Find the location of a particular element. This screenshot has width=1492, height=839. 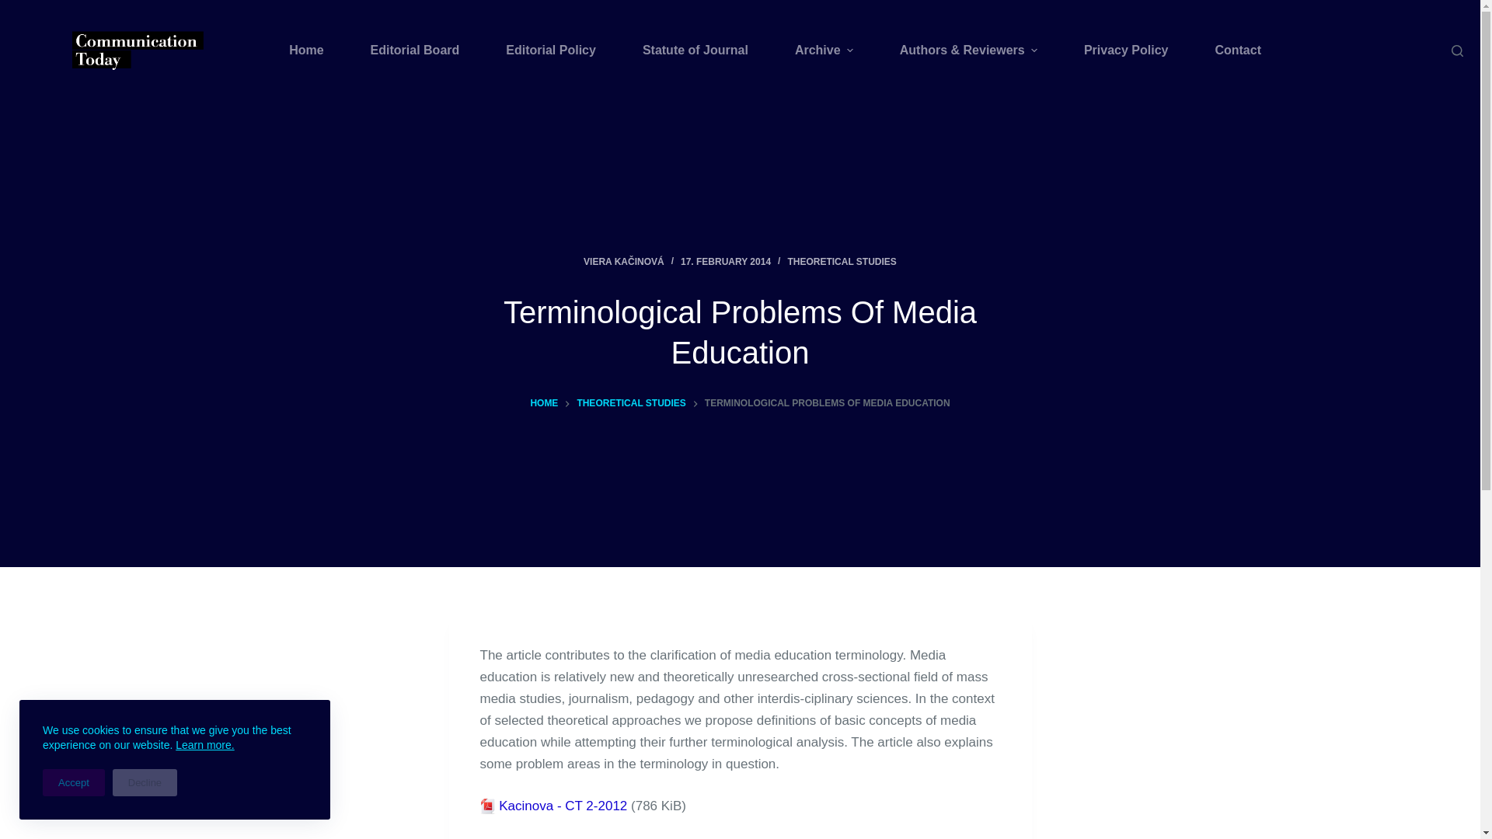

Editorial Board is located at coordinates (415, 50).